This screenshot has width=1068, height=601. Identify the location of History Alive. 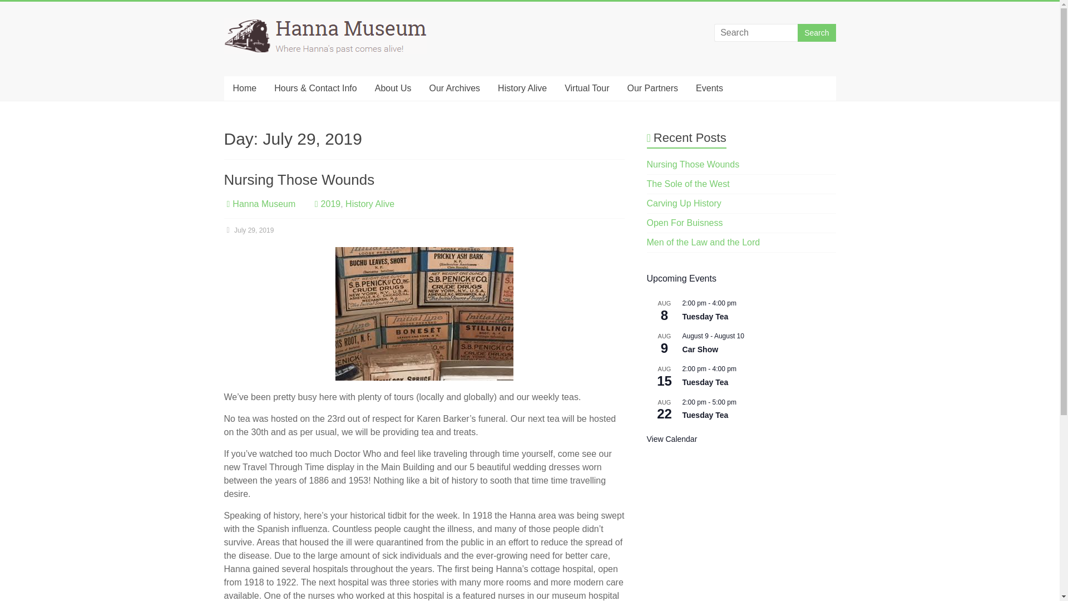
(522, 88).